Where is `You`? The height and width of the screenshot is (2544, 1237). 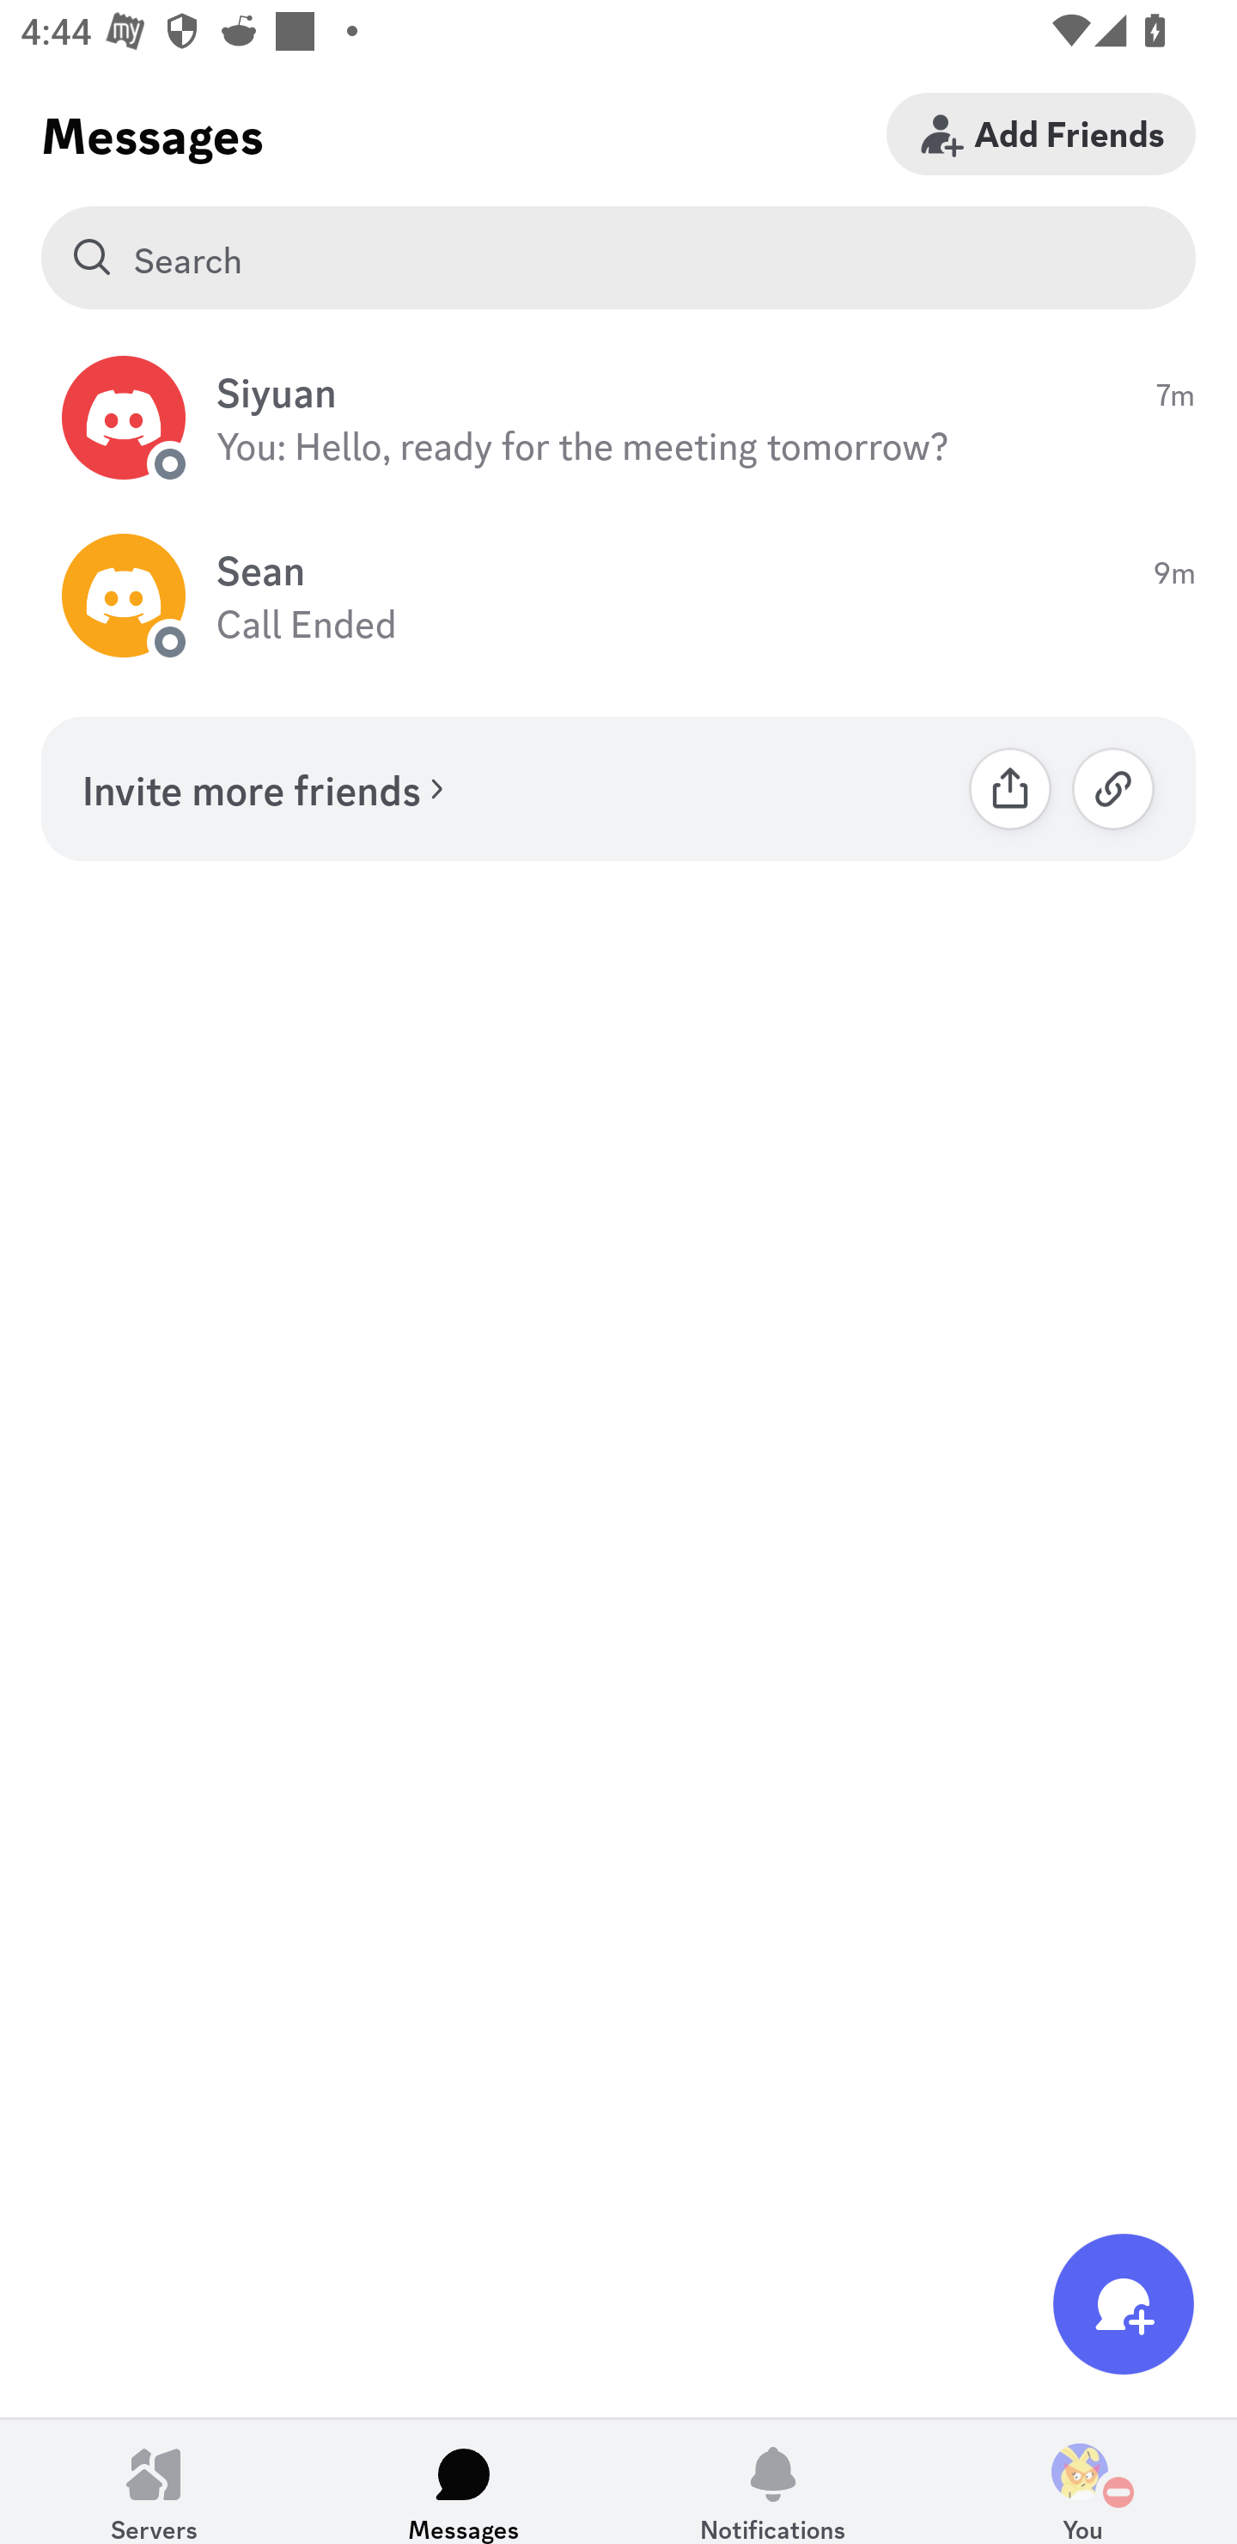 You is located at coordinates (1082, 2481).